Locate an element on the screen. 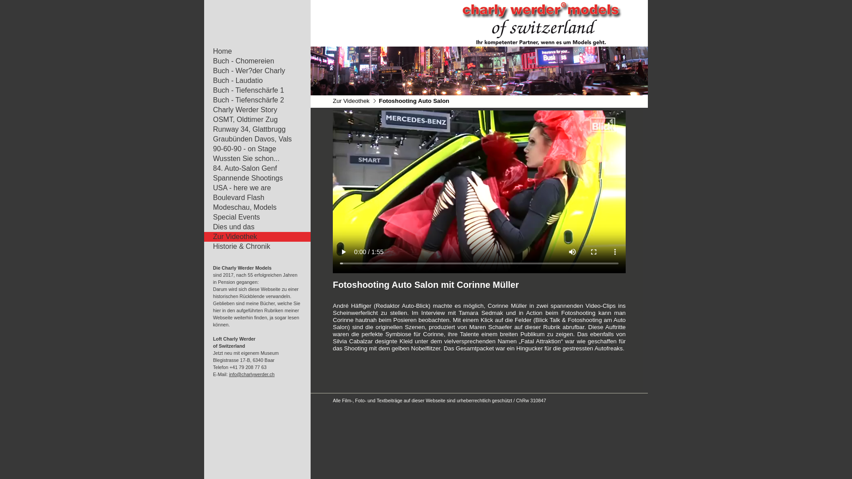 The image size is (852, 479). Wussten Sie schon... is located at coordinates (253, 159).